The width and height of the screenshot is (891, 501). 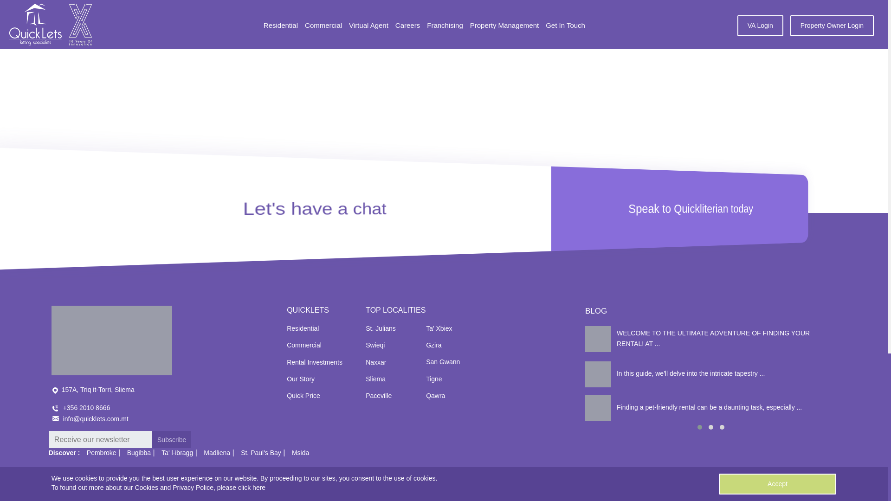 I want to click on Paceville, so click(x=375, y=345).